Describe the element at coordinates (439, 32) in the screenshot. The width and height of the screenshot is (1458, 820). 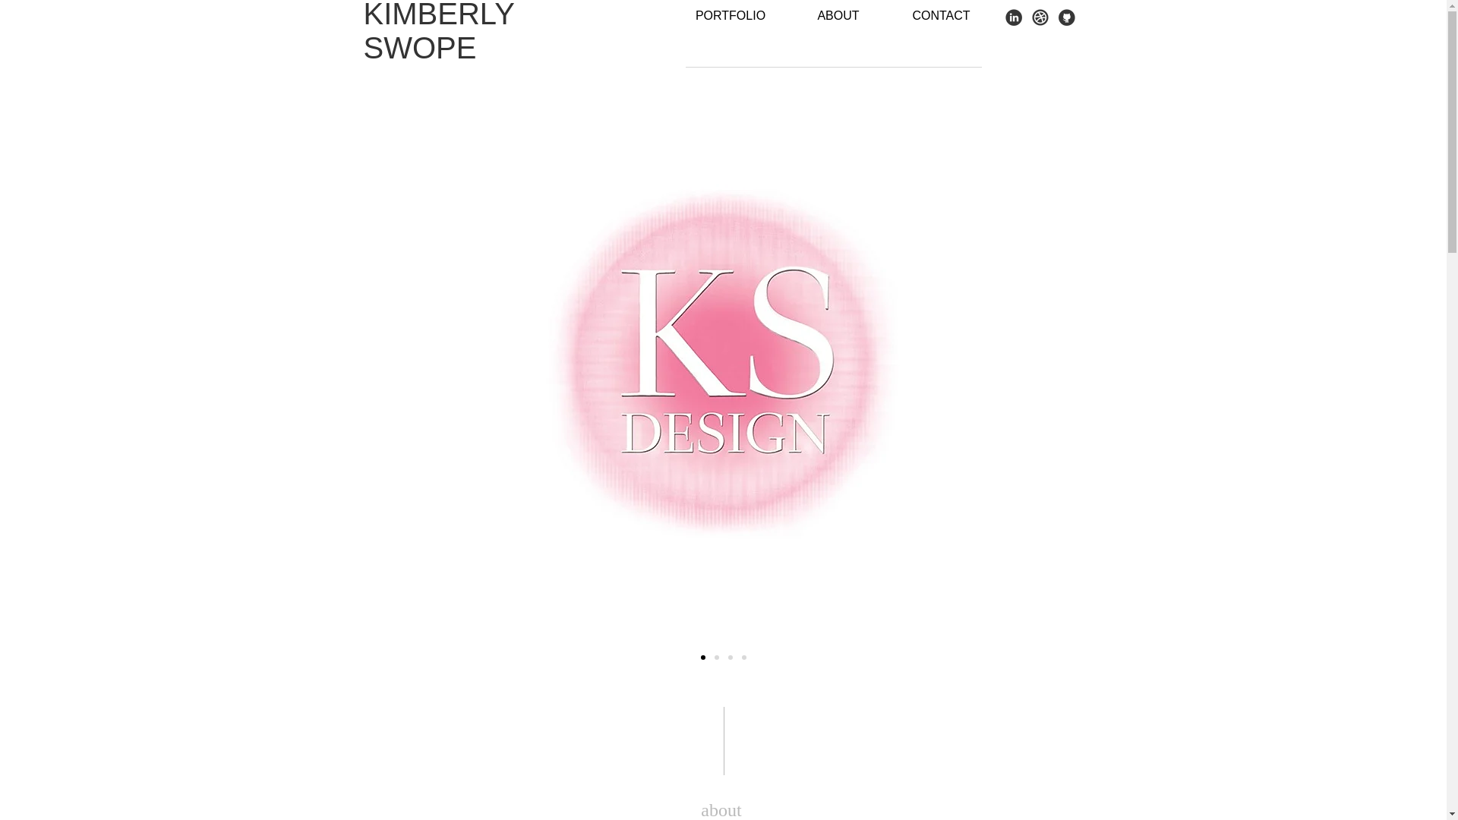
I see `KIMBERLY SWOPE` at that location.